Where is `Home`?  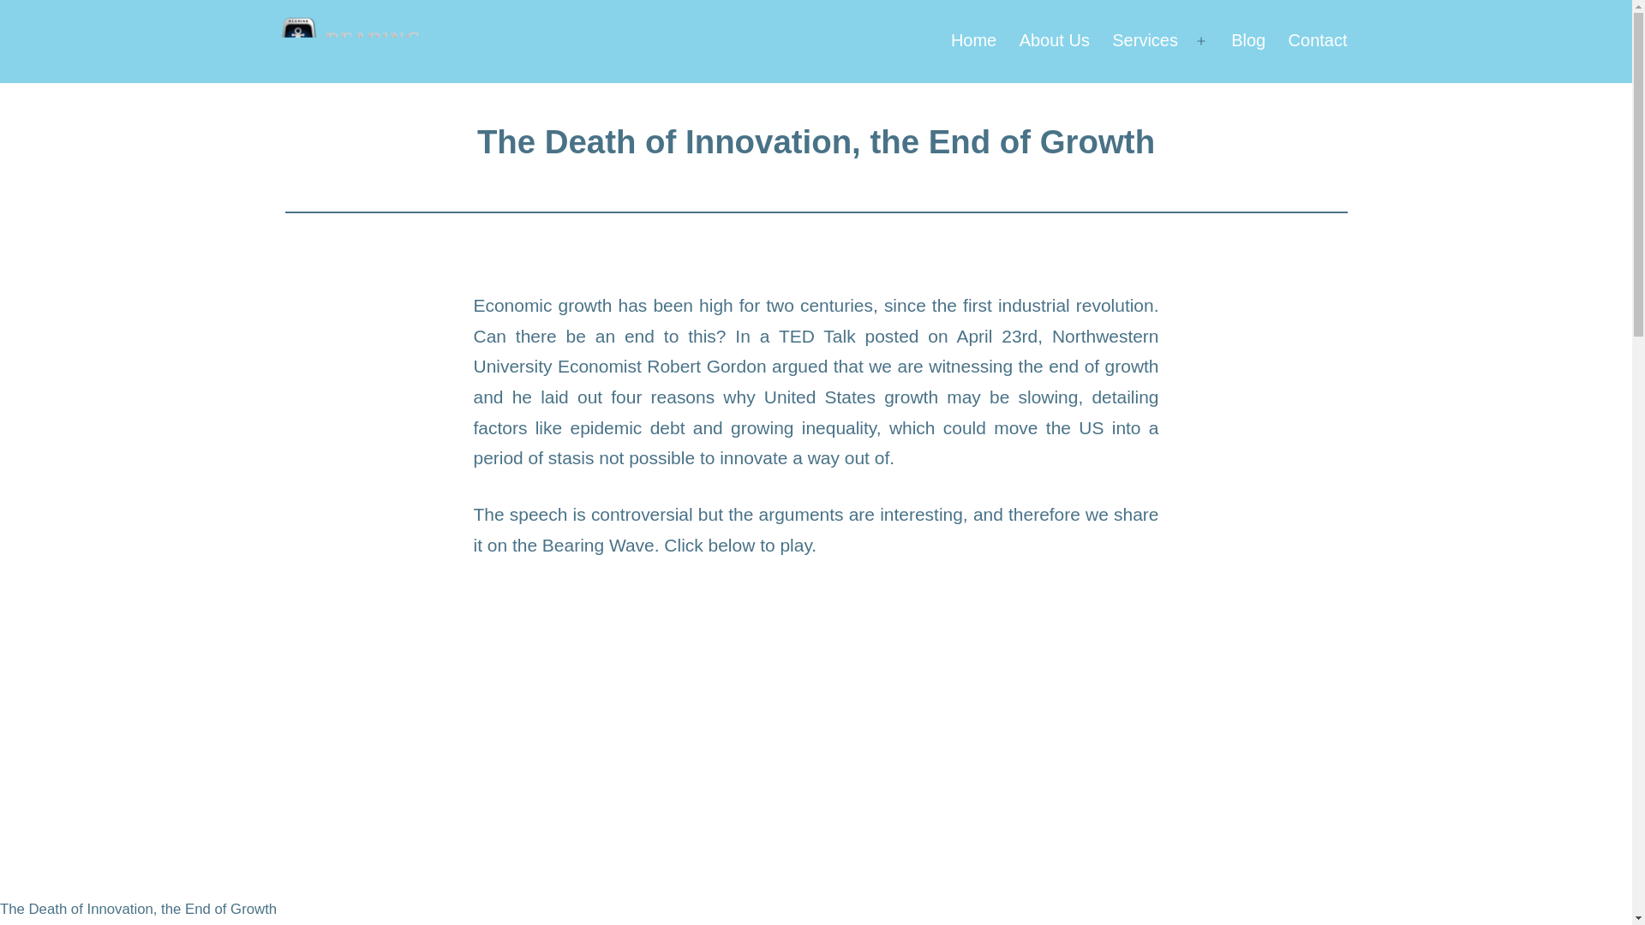
Home is located at coordinates (973, 41).